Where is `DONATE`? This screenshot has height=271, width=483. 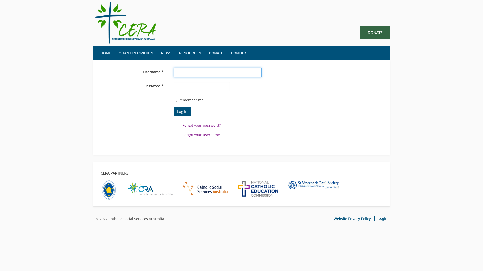
DONATE is located at coordinates (375, 33).